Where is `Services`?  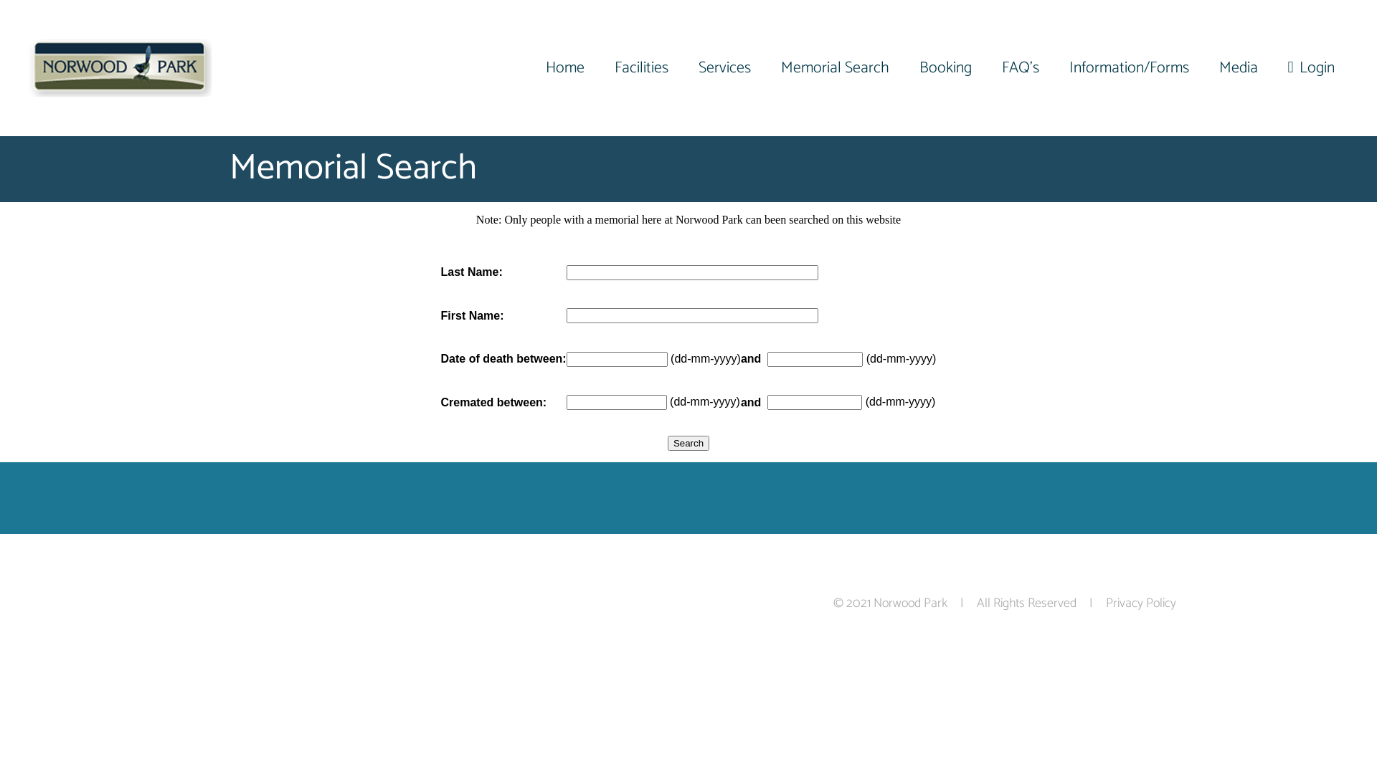 Services is located at coordinates (724, 68).